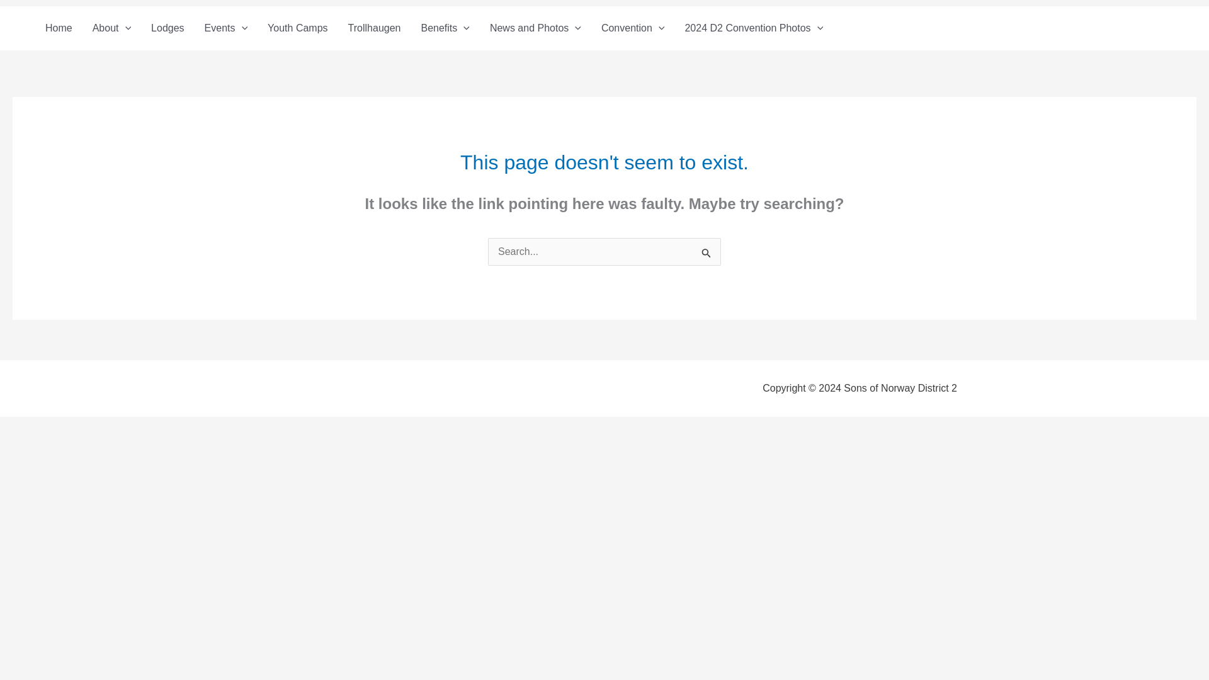  What do you see at coordinates (632, 28) in the screenshot?
I see `Convention` at bounding box center [632, 28].